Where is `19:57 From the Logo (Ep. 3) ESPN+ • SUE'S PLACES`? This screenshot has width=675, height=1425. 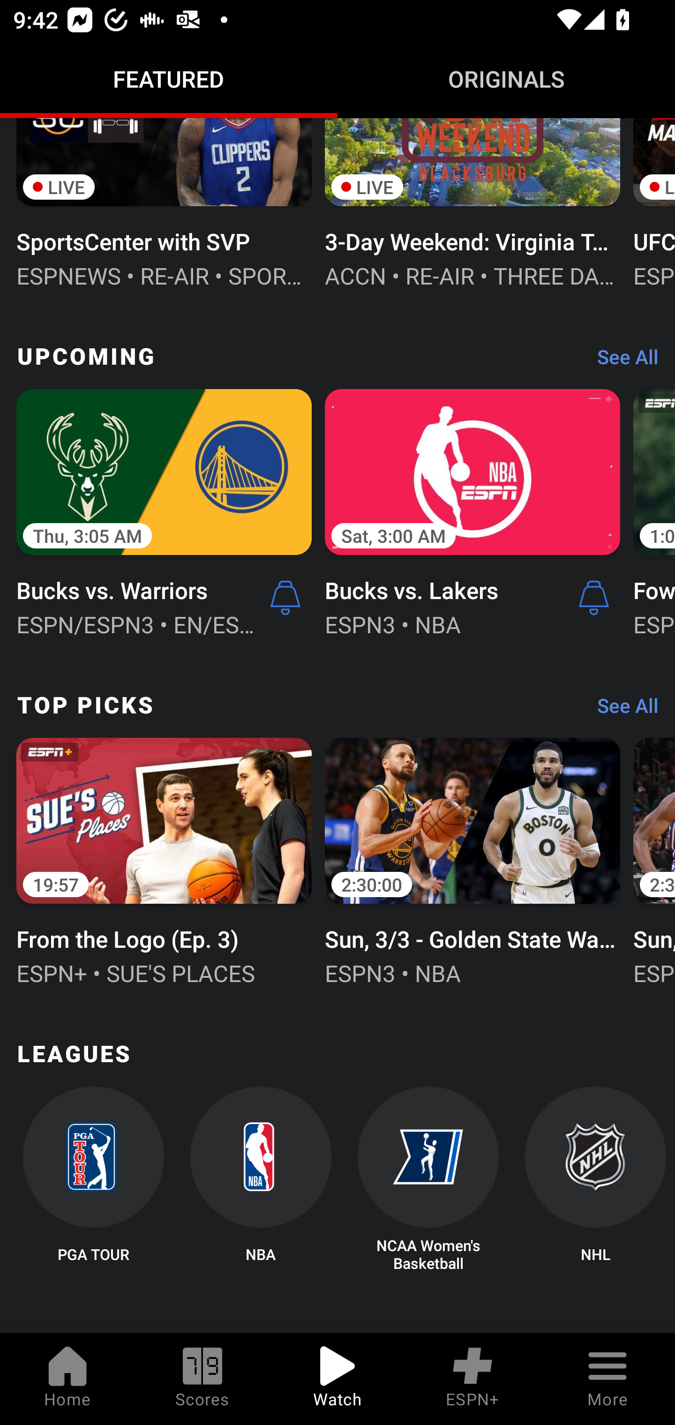 19:57 From the Logo (Ep. 3) ESPN+ • SUE'S PLACES is located at coordinates (164, 860).